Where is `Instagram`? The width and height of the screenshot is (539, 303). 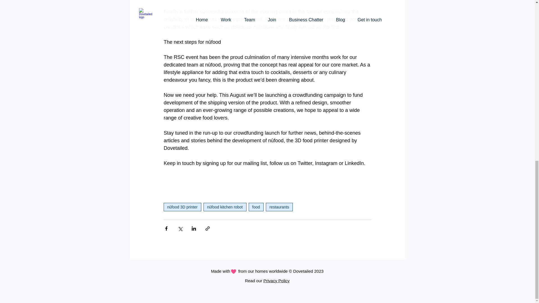
Instagram is located at coordinates (326, 163).